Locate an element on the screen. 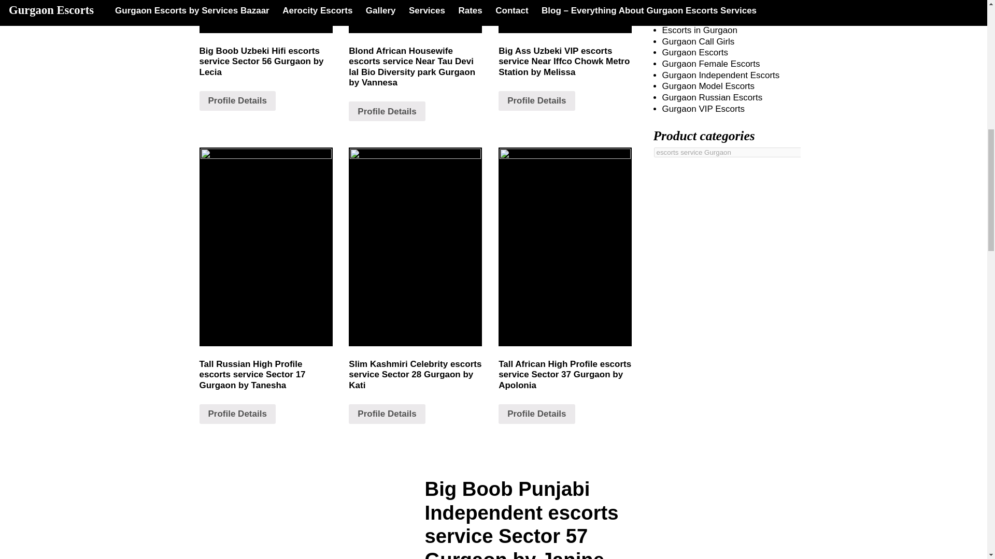 This screenshot has height=559, width=995. Profile Details is located at coordinates (237, 414).